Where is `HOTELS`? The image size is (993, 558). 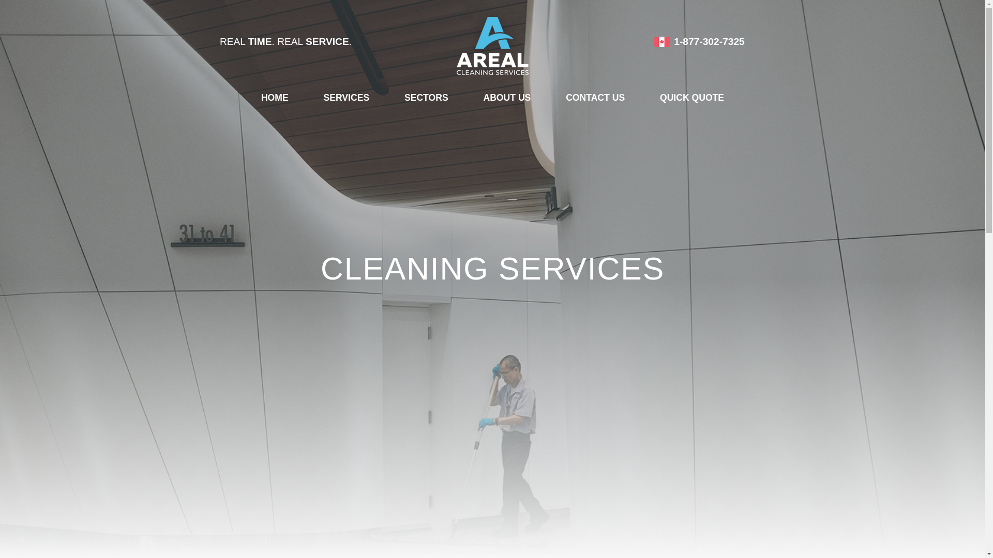 HOTELS is located at coordinates (461, 259).